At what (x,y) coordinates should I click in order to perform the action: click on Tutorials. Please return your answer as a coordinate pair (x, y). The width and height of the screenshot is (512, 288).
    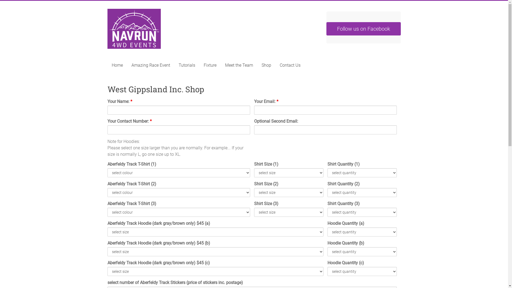
    Looking at the image, I should click on (187, 65).